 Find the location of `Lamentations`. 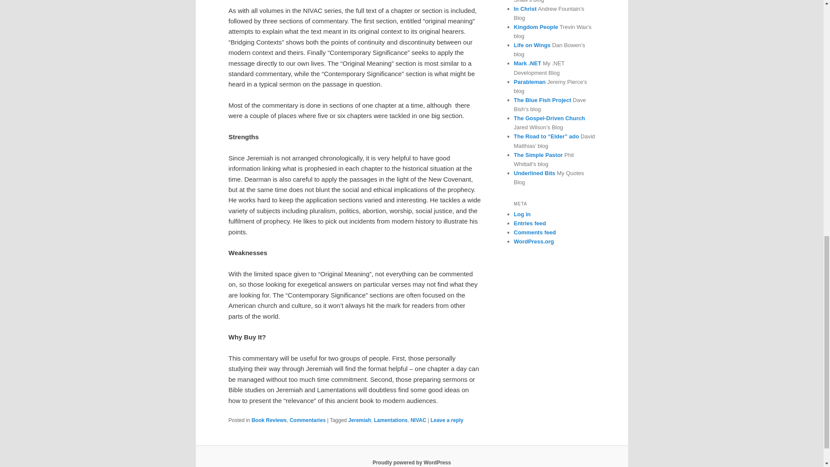

Lamentations is located at coordinates (391, 420).